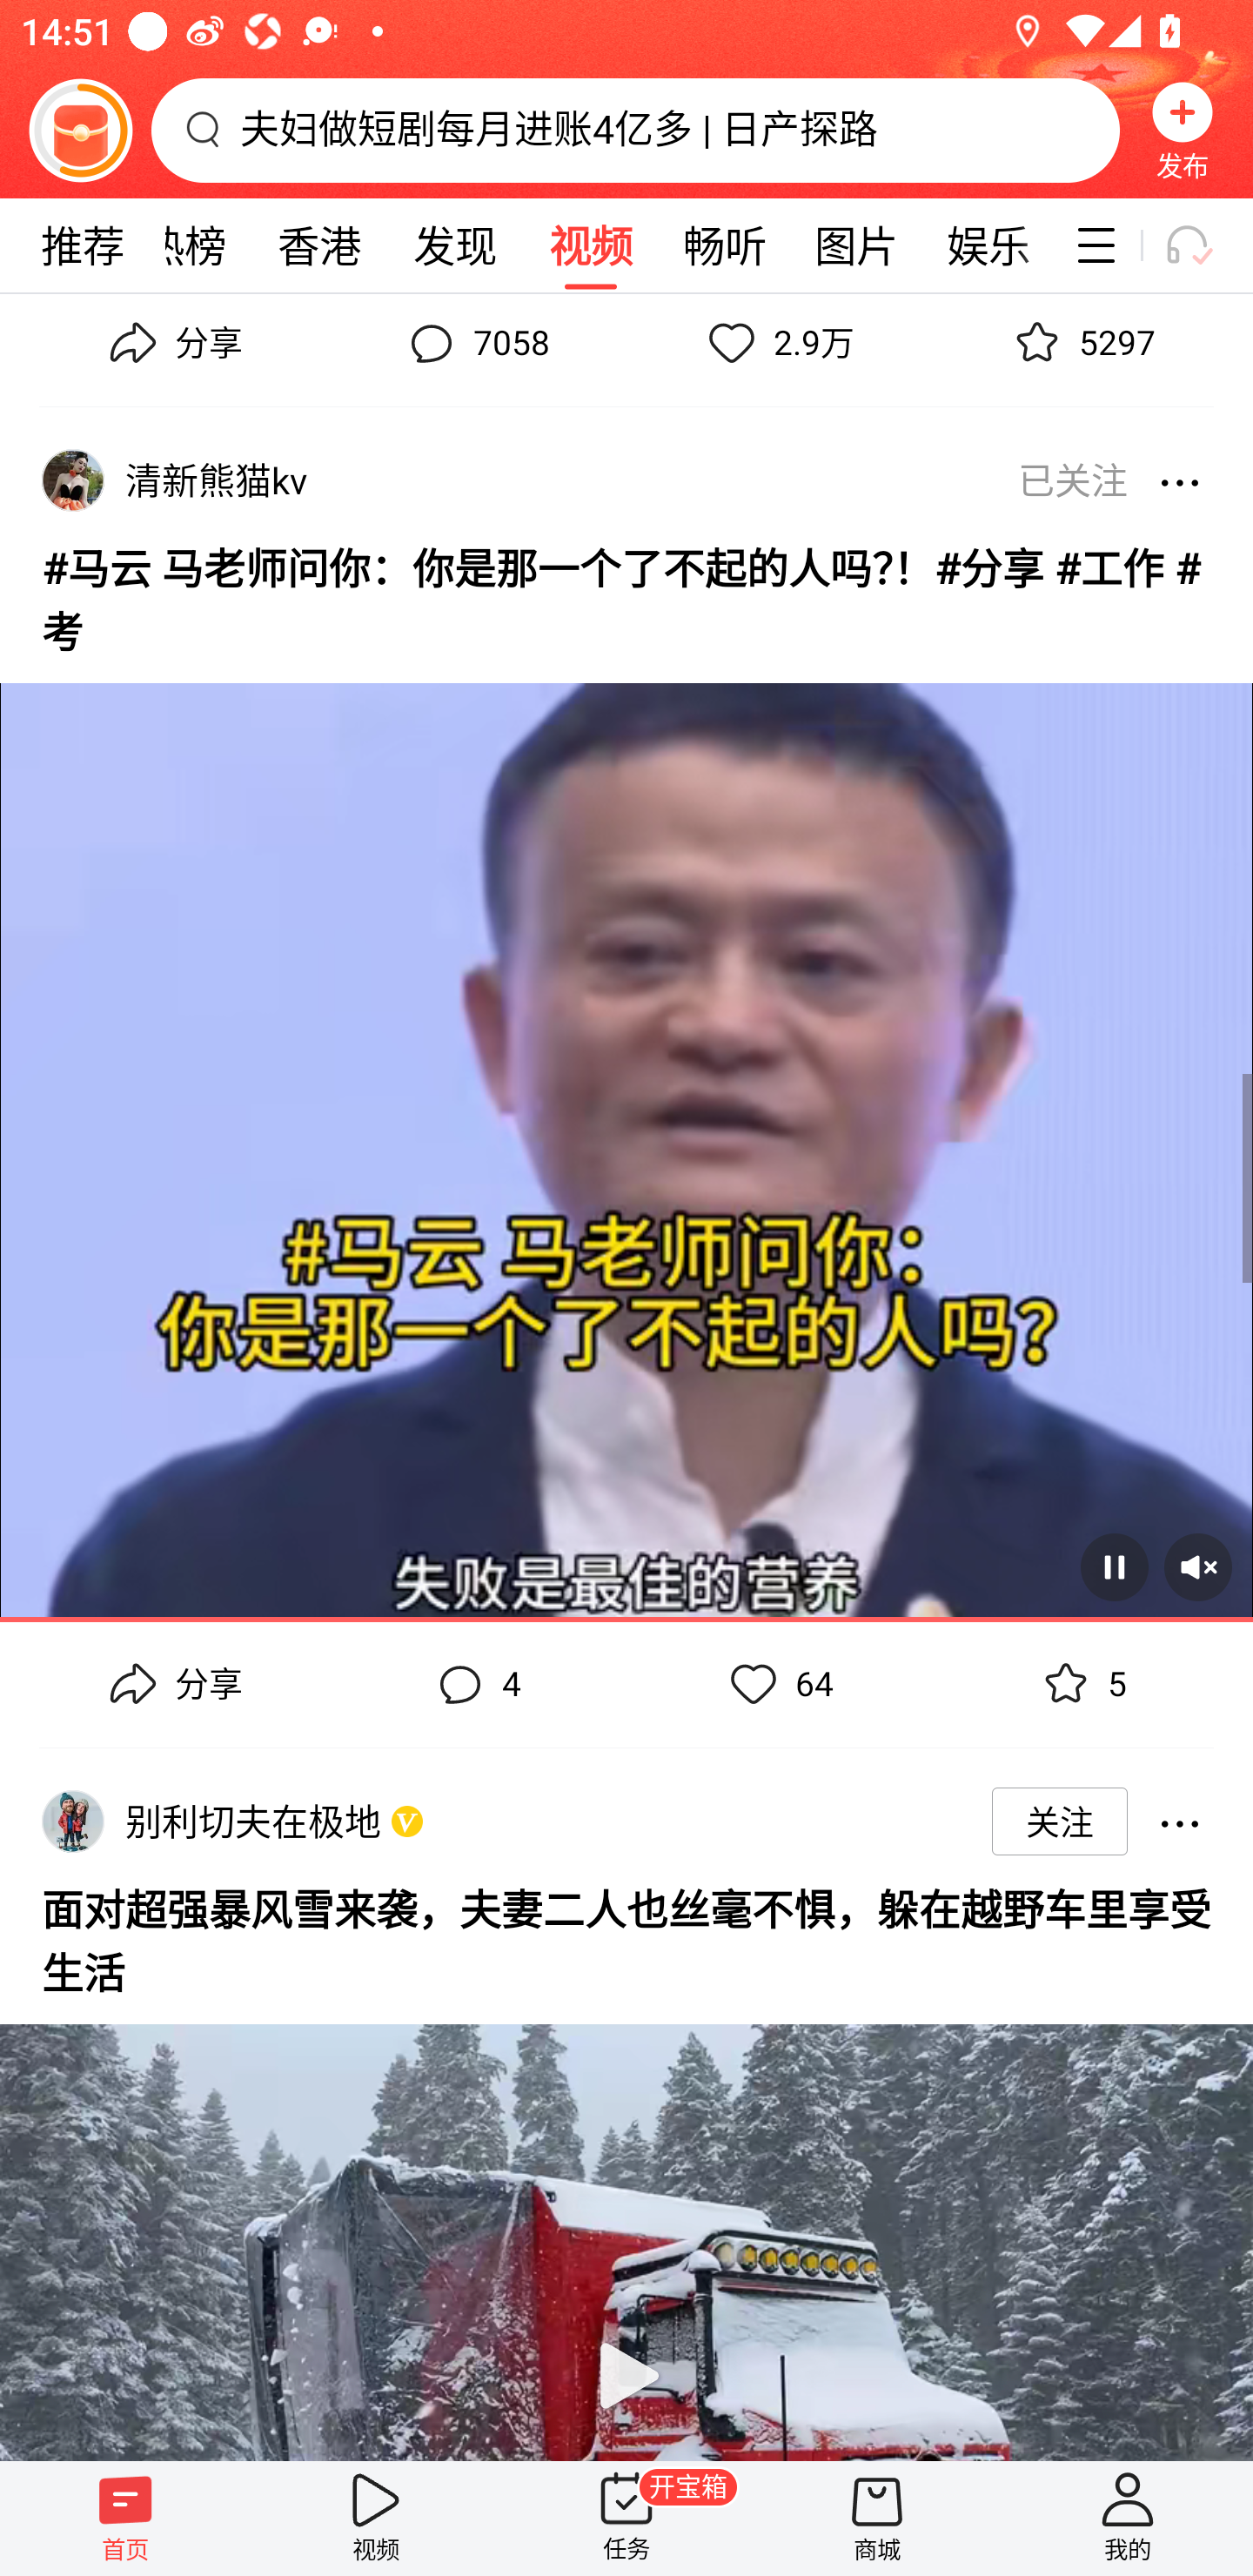  What do you see at coordinates (1081, 1684) in the screenshot?
I see `收藏,5 5` at bounding box center [1081, 1684].